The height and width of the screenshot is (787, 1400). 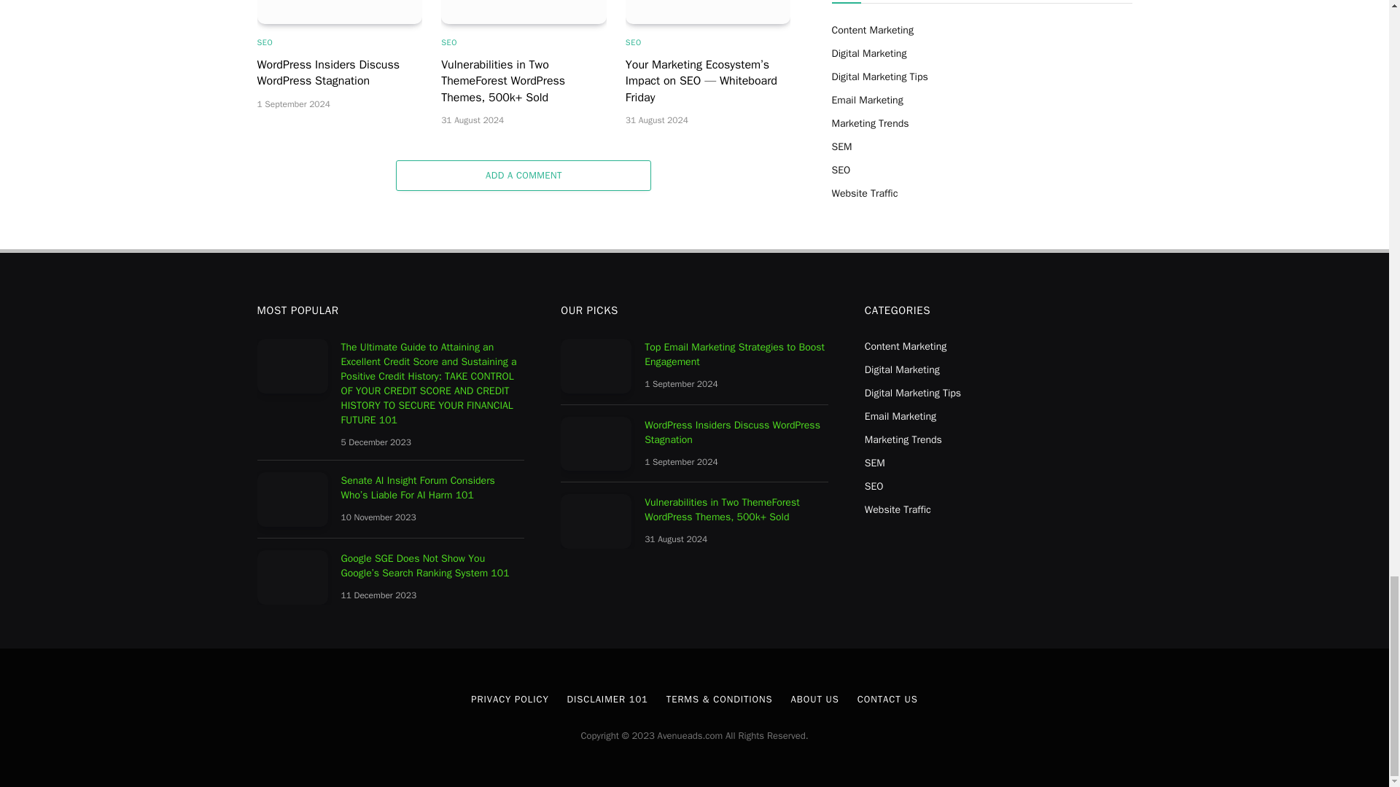 What do you see at coordinates (339, 73) in the screenshot?
I see `WordPress Insiders Discuss WordPress Stagnation` at bounding box center [339, 73].